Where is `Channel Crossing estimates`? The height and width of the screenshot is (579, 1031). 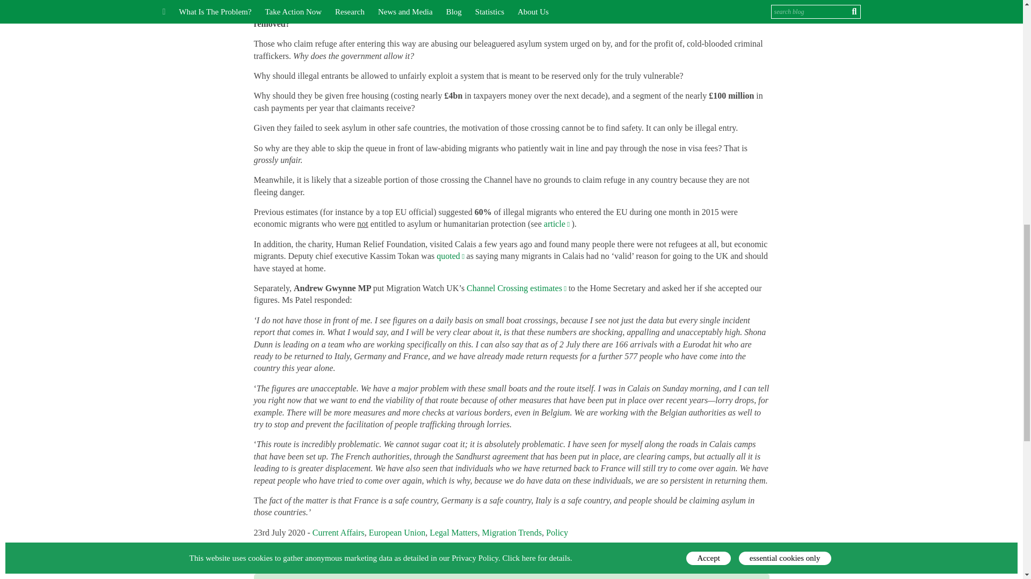 Channel Crossing estimates is located at coordinates (518, 288).